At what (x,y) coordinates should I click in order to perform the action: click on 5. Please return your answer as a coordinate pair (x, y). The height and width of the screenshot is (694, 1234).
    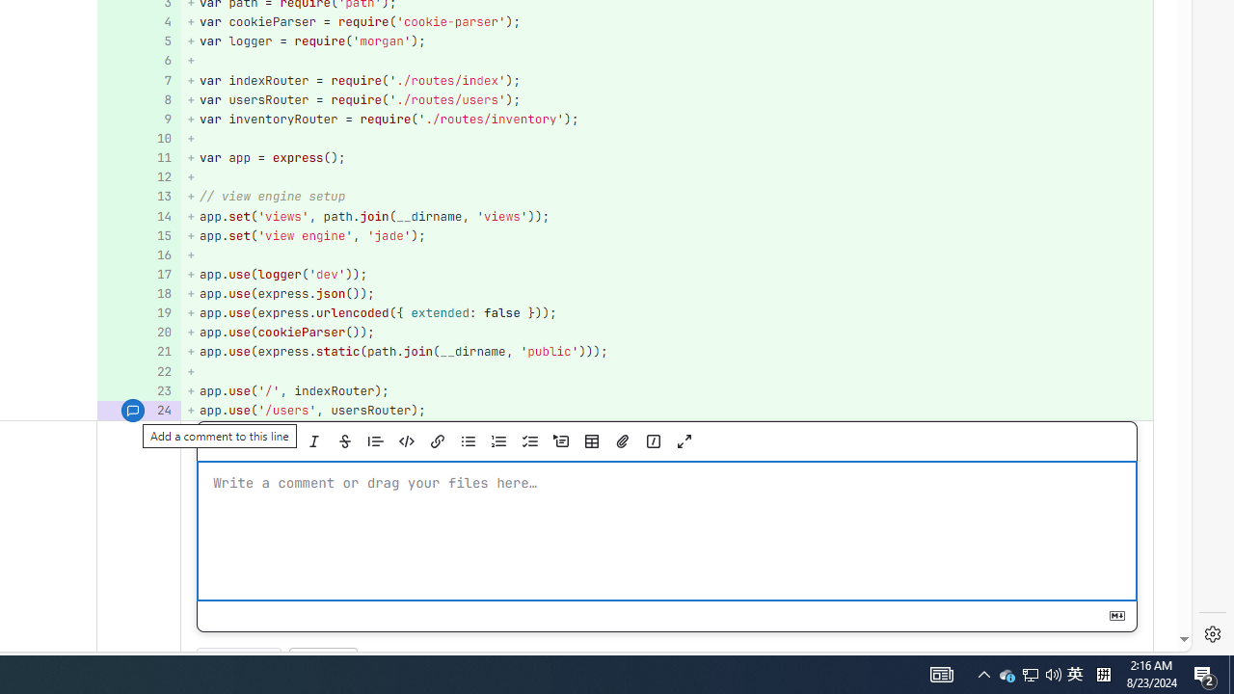
    Looking at the image, I should click on (137, 42).